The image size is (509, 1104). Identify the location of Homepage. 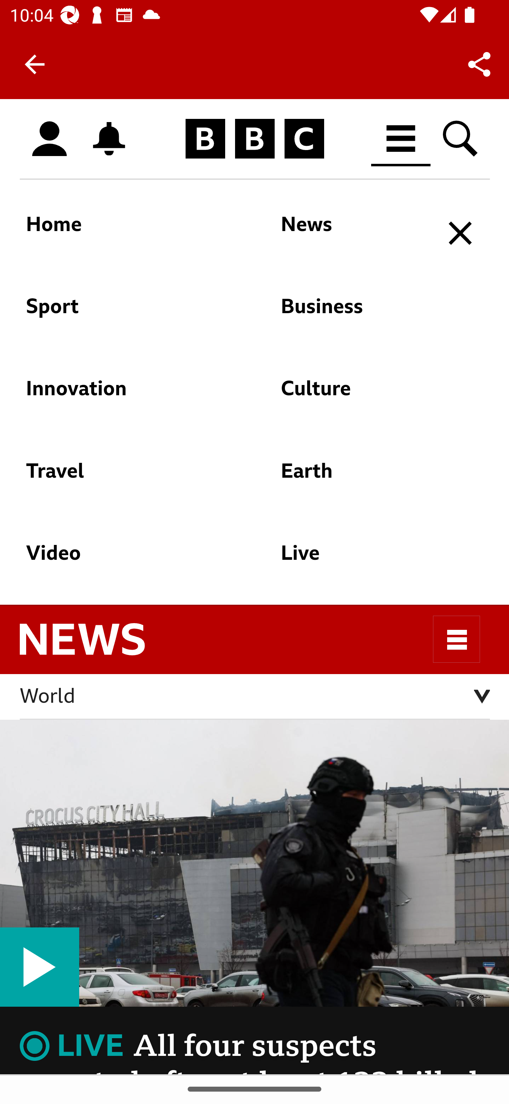
(255, 139).